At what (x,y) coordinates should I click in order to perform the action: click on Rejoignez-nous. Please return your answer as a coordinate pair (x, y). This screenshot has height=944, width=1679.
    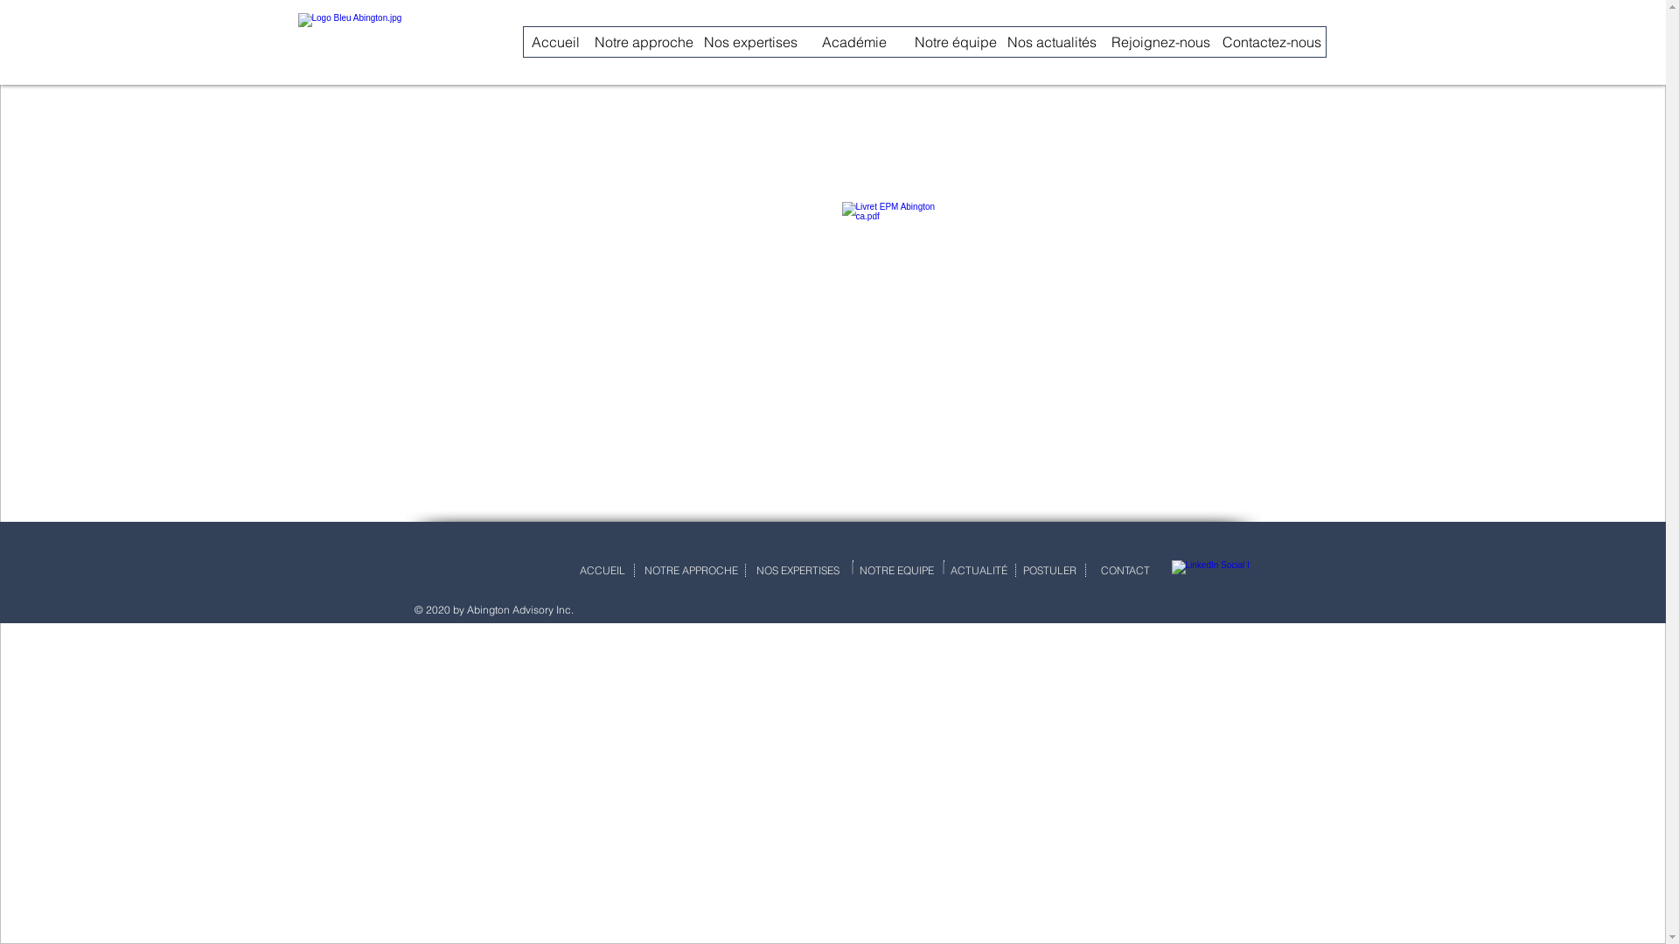
    Looking at the image, I should click on (1161, 42).